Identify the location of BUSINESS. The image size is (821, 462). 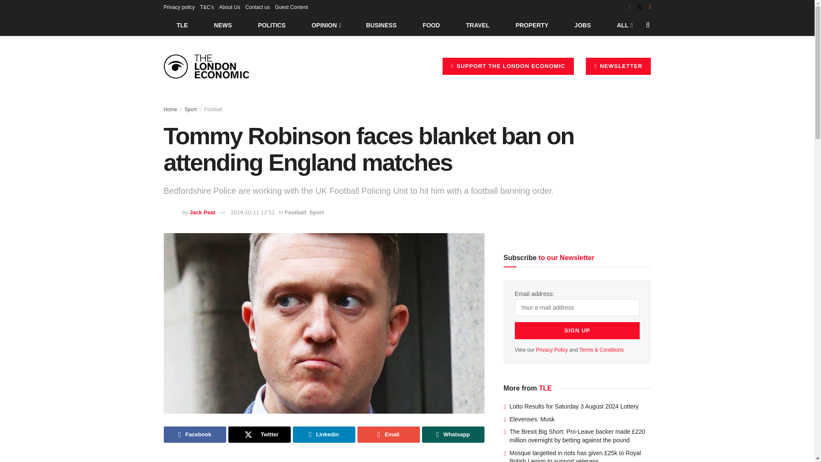
(381, 25).